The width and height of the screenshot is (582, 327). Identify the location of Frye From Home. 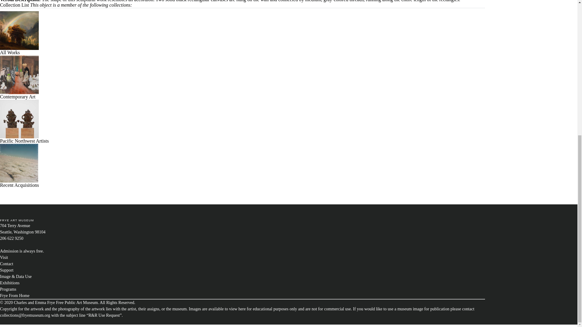
(15, 296).